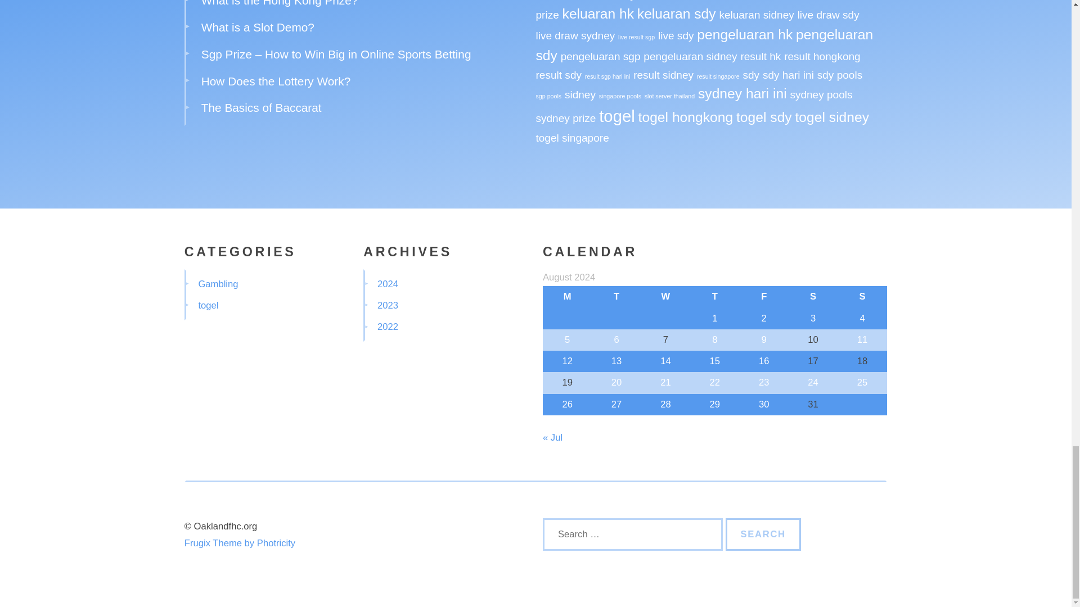 The image size is (1080, 607). I want to click on keluaran hk, so click(598, 13).